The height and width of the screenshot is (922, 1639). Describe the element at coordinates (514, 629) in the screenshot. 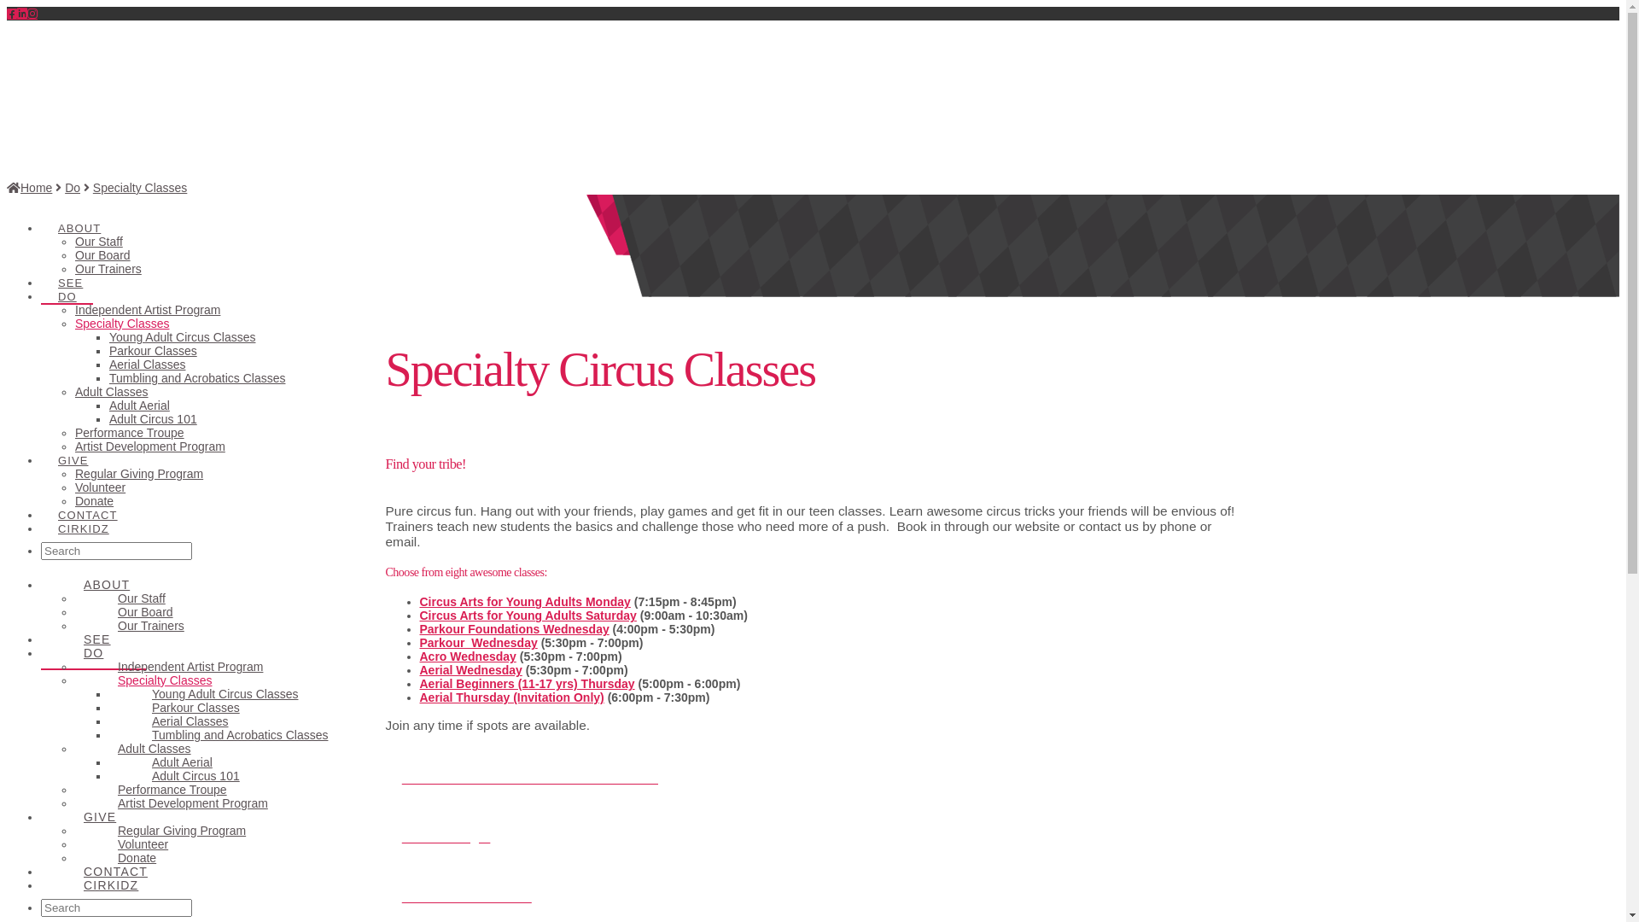

I see `Parkour Foundations Wednesday` at that location.